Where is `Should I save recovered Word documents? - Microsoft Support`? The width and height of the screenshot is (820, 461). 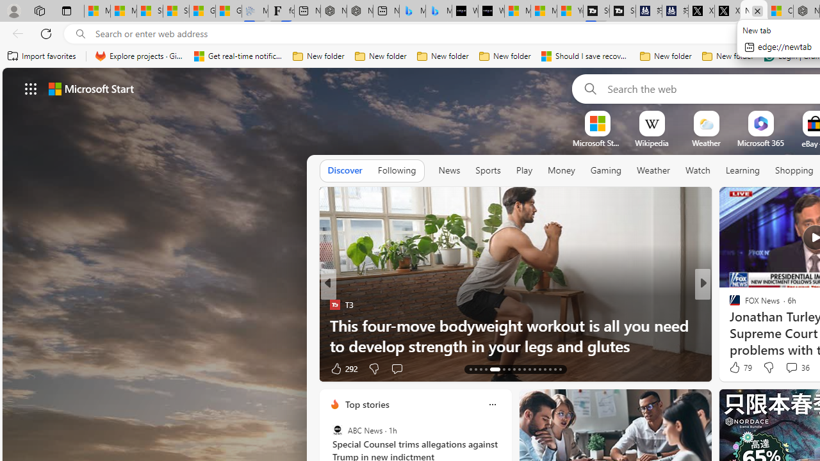 Should I save recovered Word documents? - Microsoft Support is located at coordinates (586, 56).